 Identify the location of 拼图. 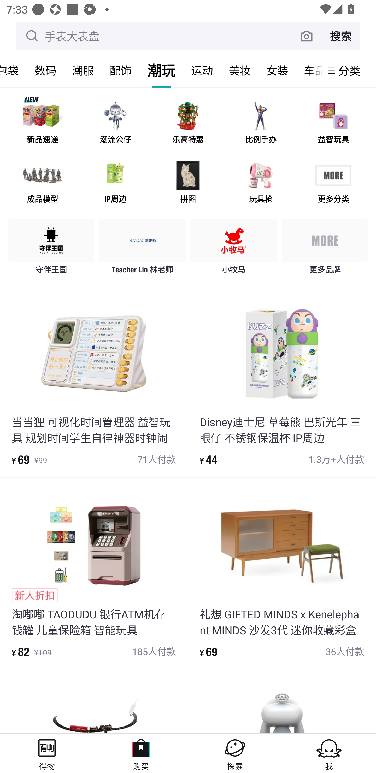
(188, 183).